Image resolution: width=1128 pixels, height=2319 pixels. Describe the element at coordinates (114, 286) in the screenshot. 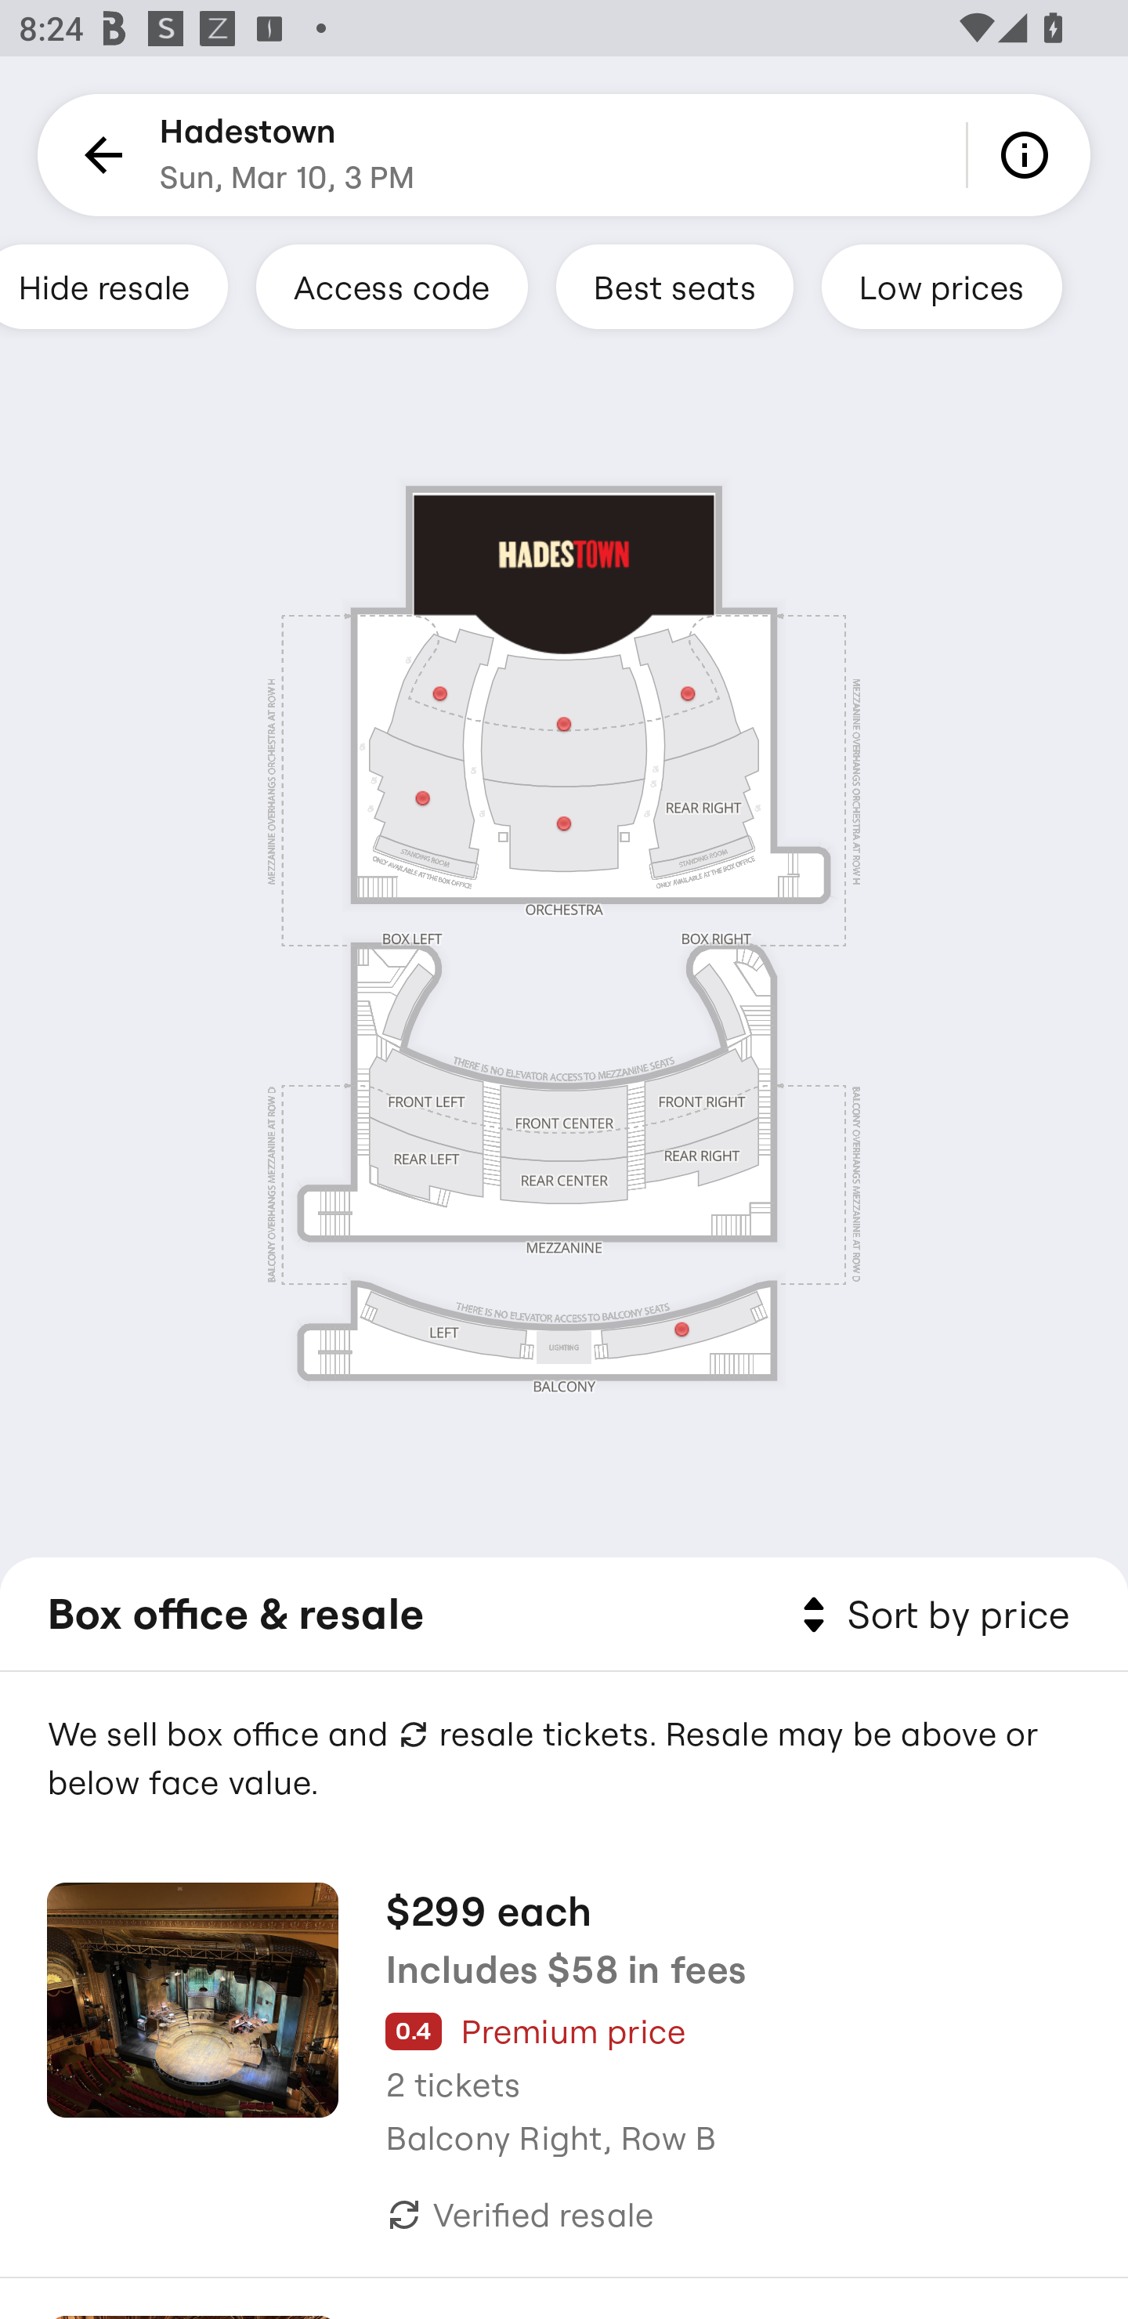

I see `Hide resale` at that location.